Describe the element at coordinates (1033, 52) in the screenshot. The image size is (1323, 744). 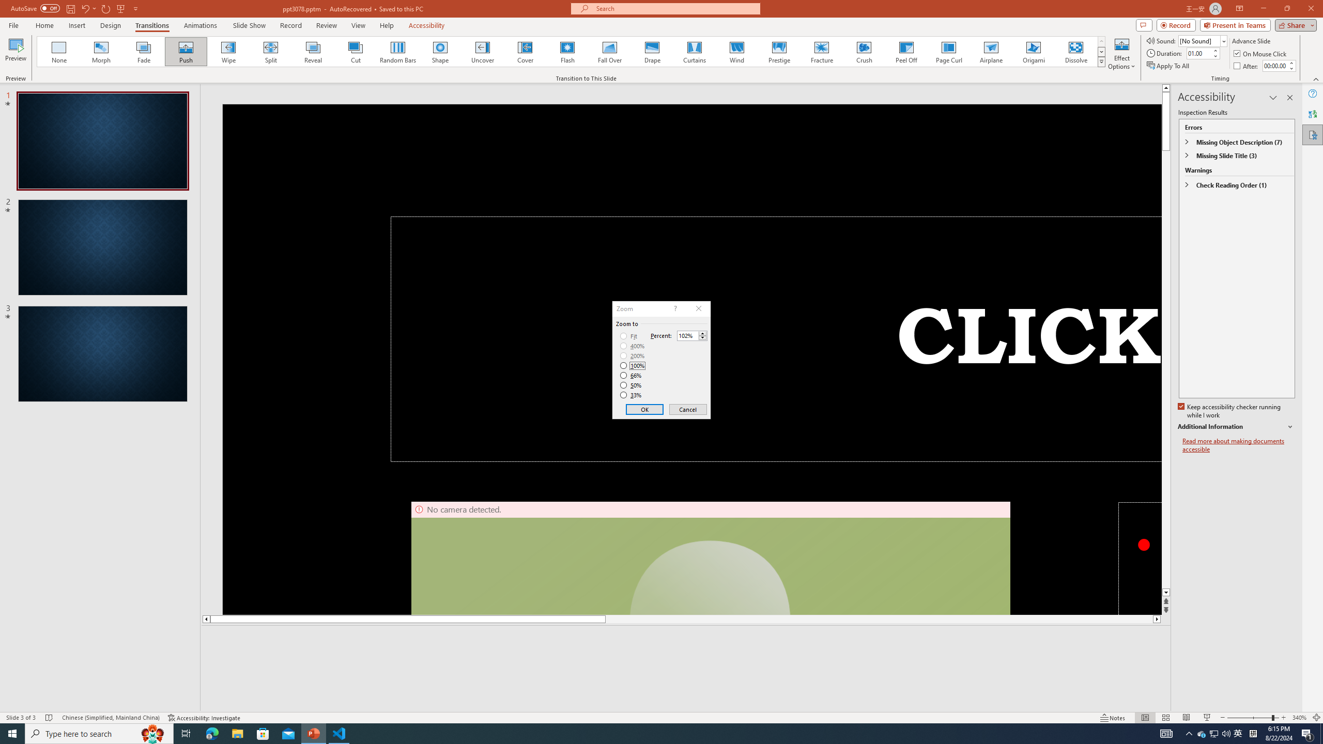
I see `Origami` at that location.